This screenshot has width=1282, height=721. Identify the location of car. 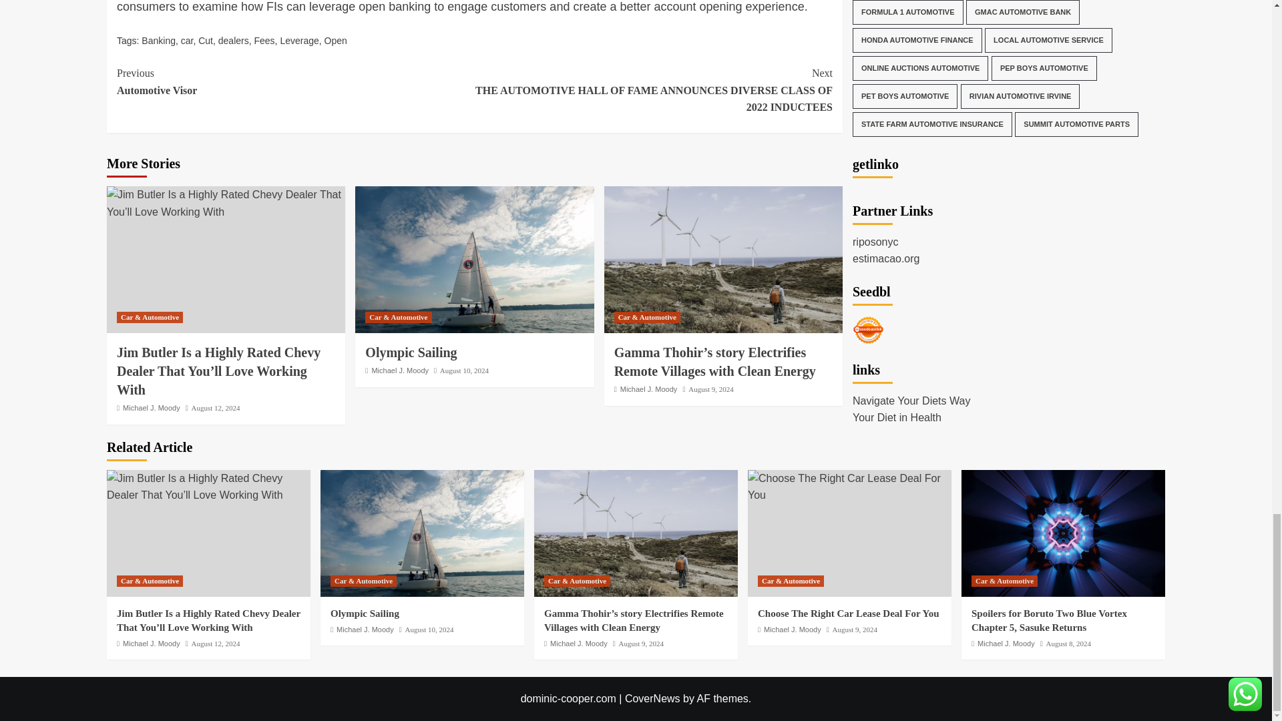
(187, 40).